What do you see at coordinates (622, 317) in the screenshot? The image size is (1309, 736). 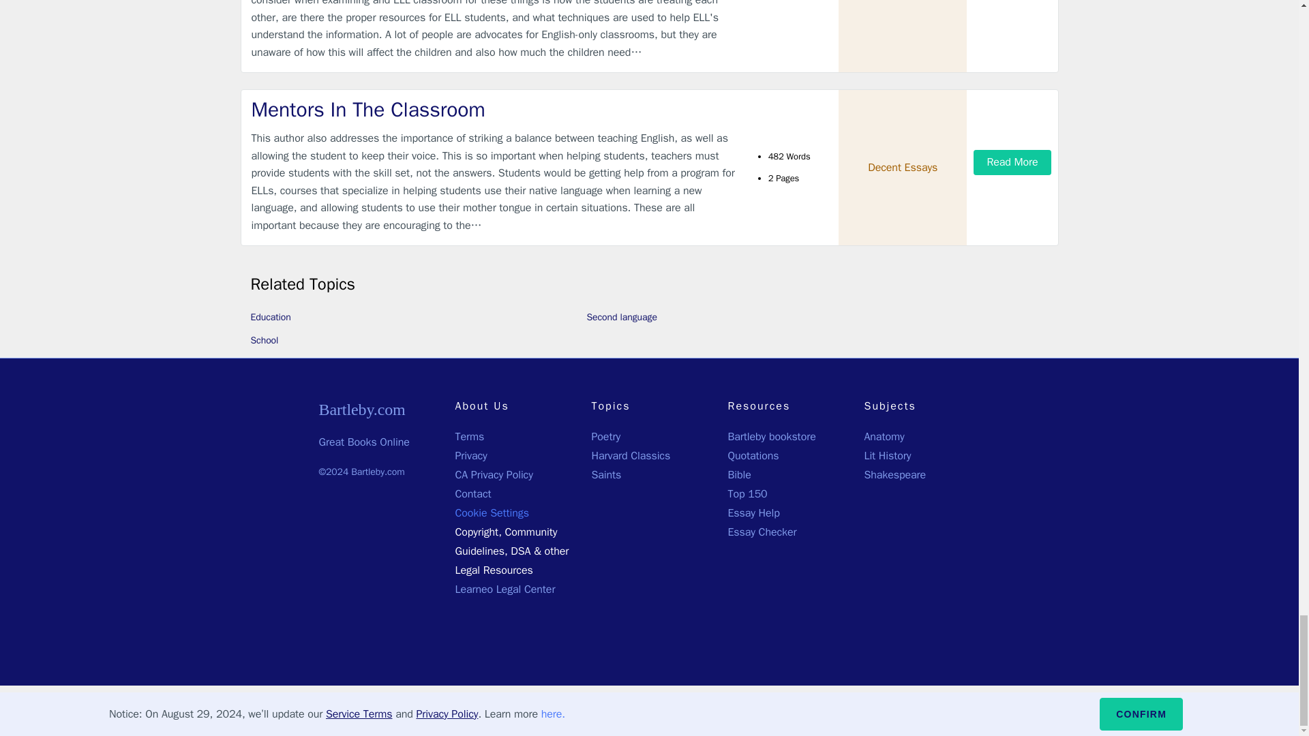 I see `Second language` at bounding box center [622, 317].